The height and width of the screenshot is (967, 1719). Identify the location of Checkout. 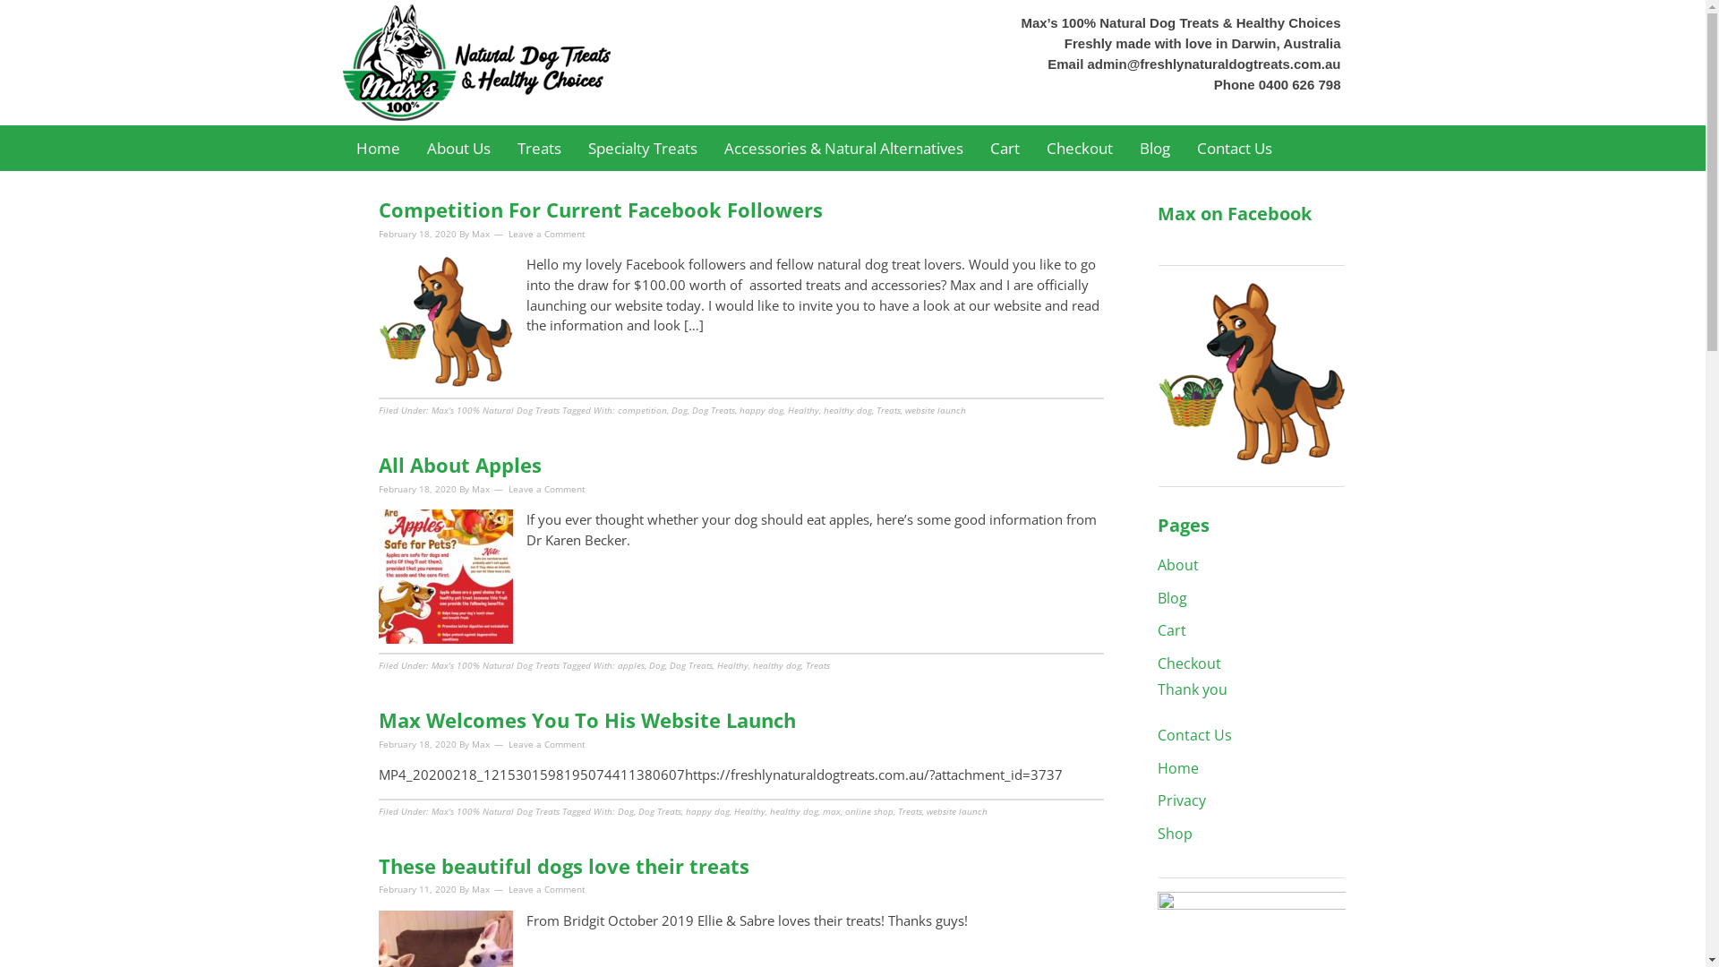
(1080, 149).